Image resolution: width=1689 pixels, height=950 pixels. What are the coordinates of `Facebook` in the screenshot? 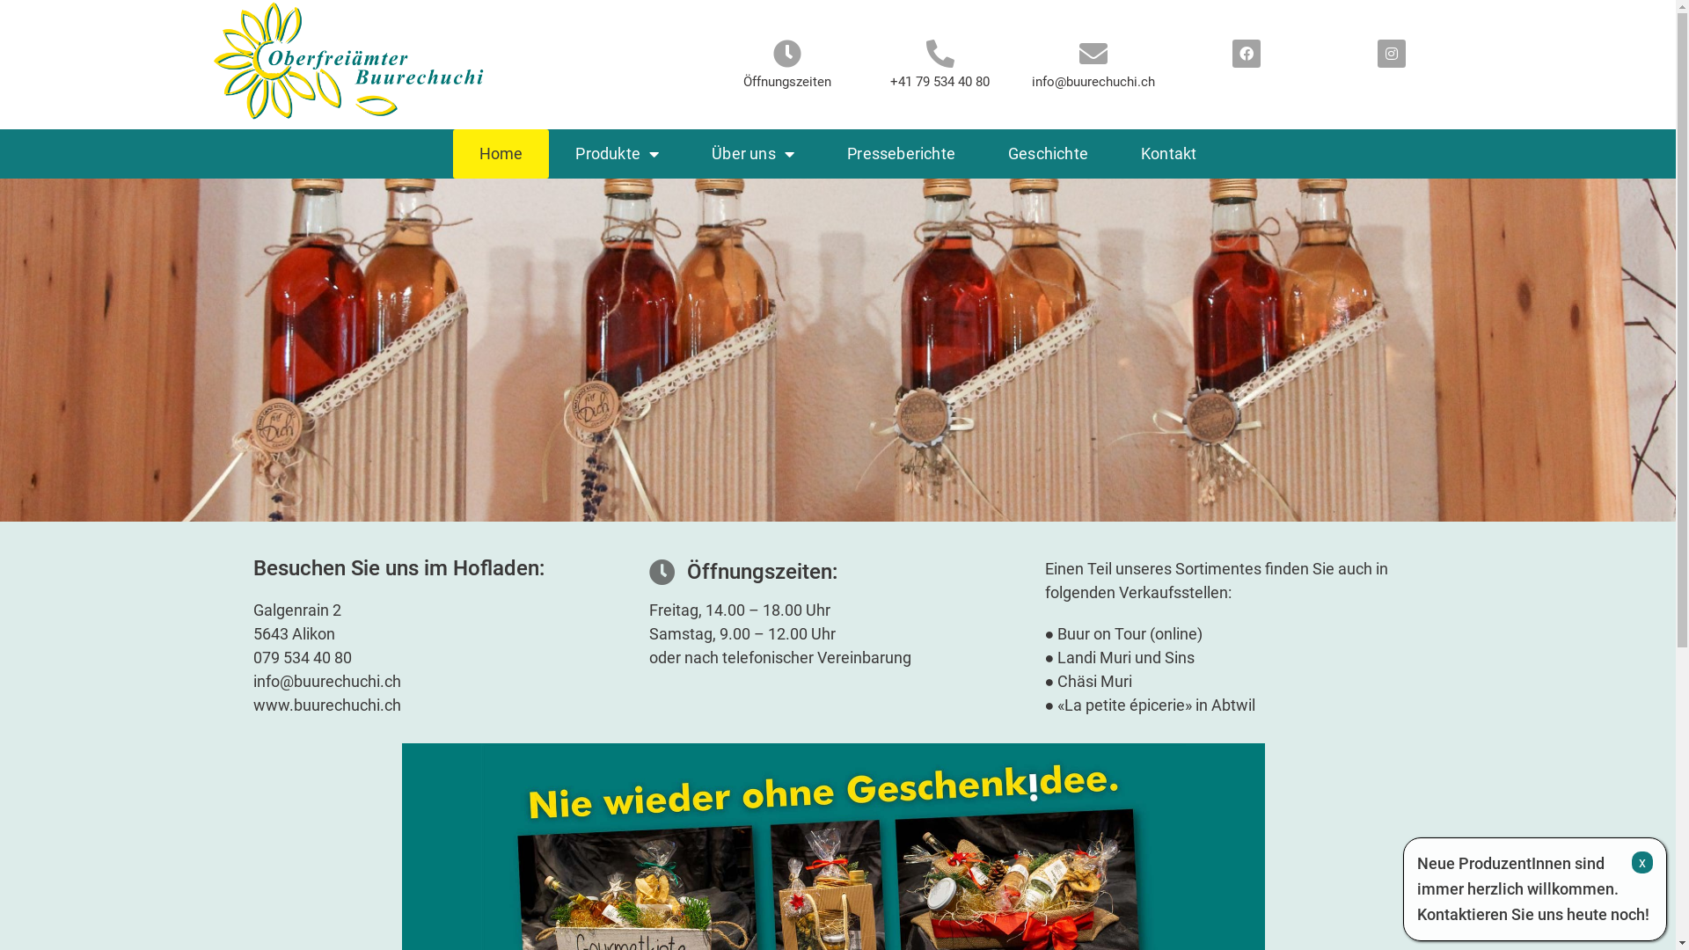 It's located at (1246, 54).